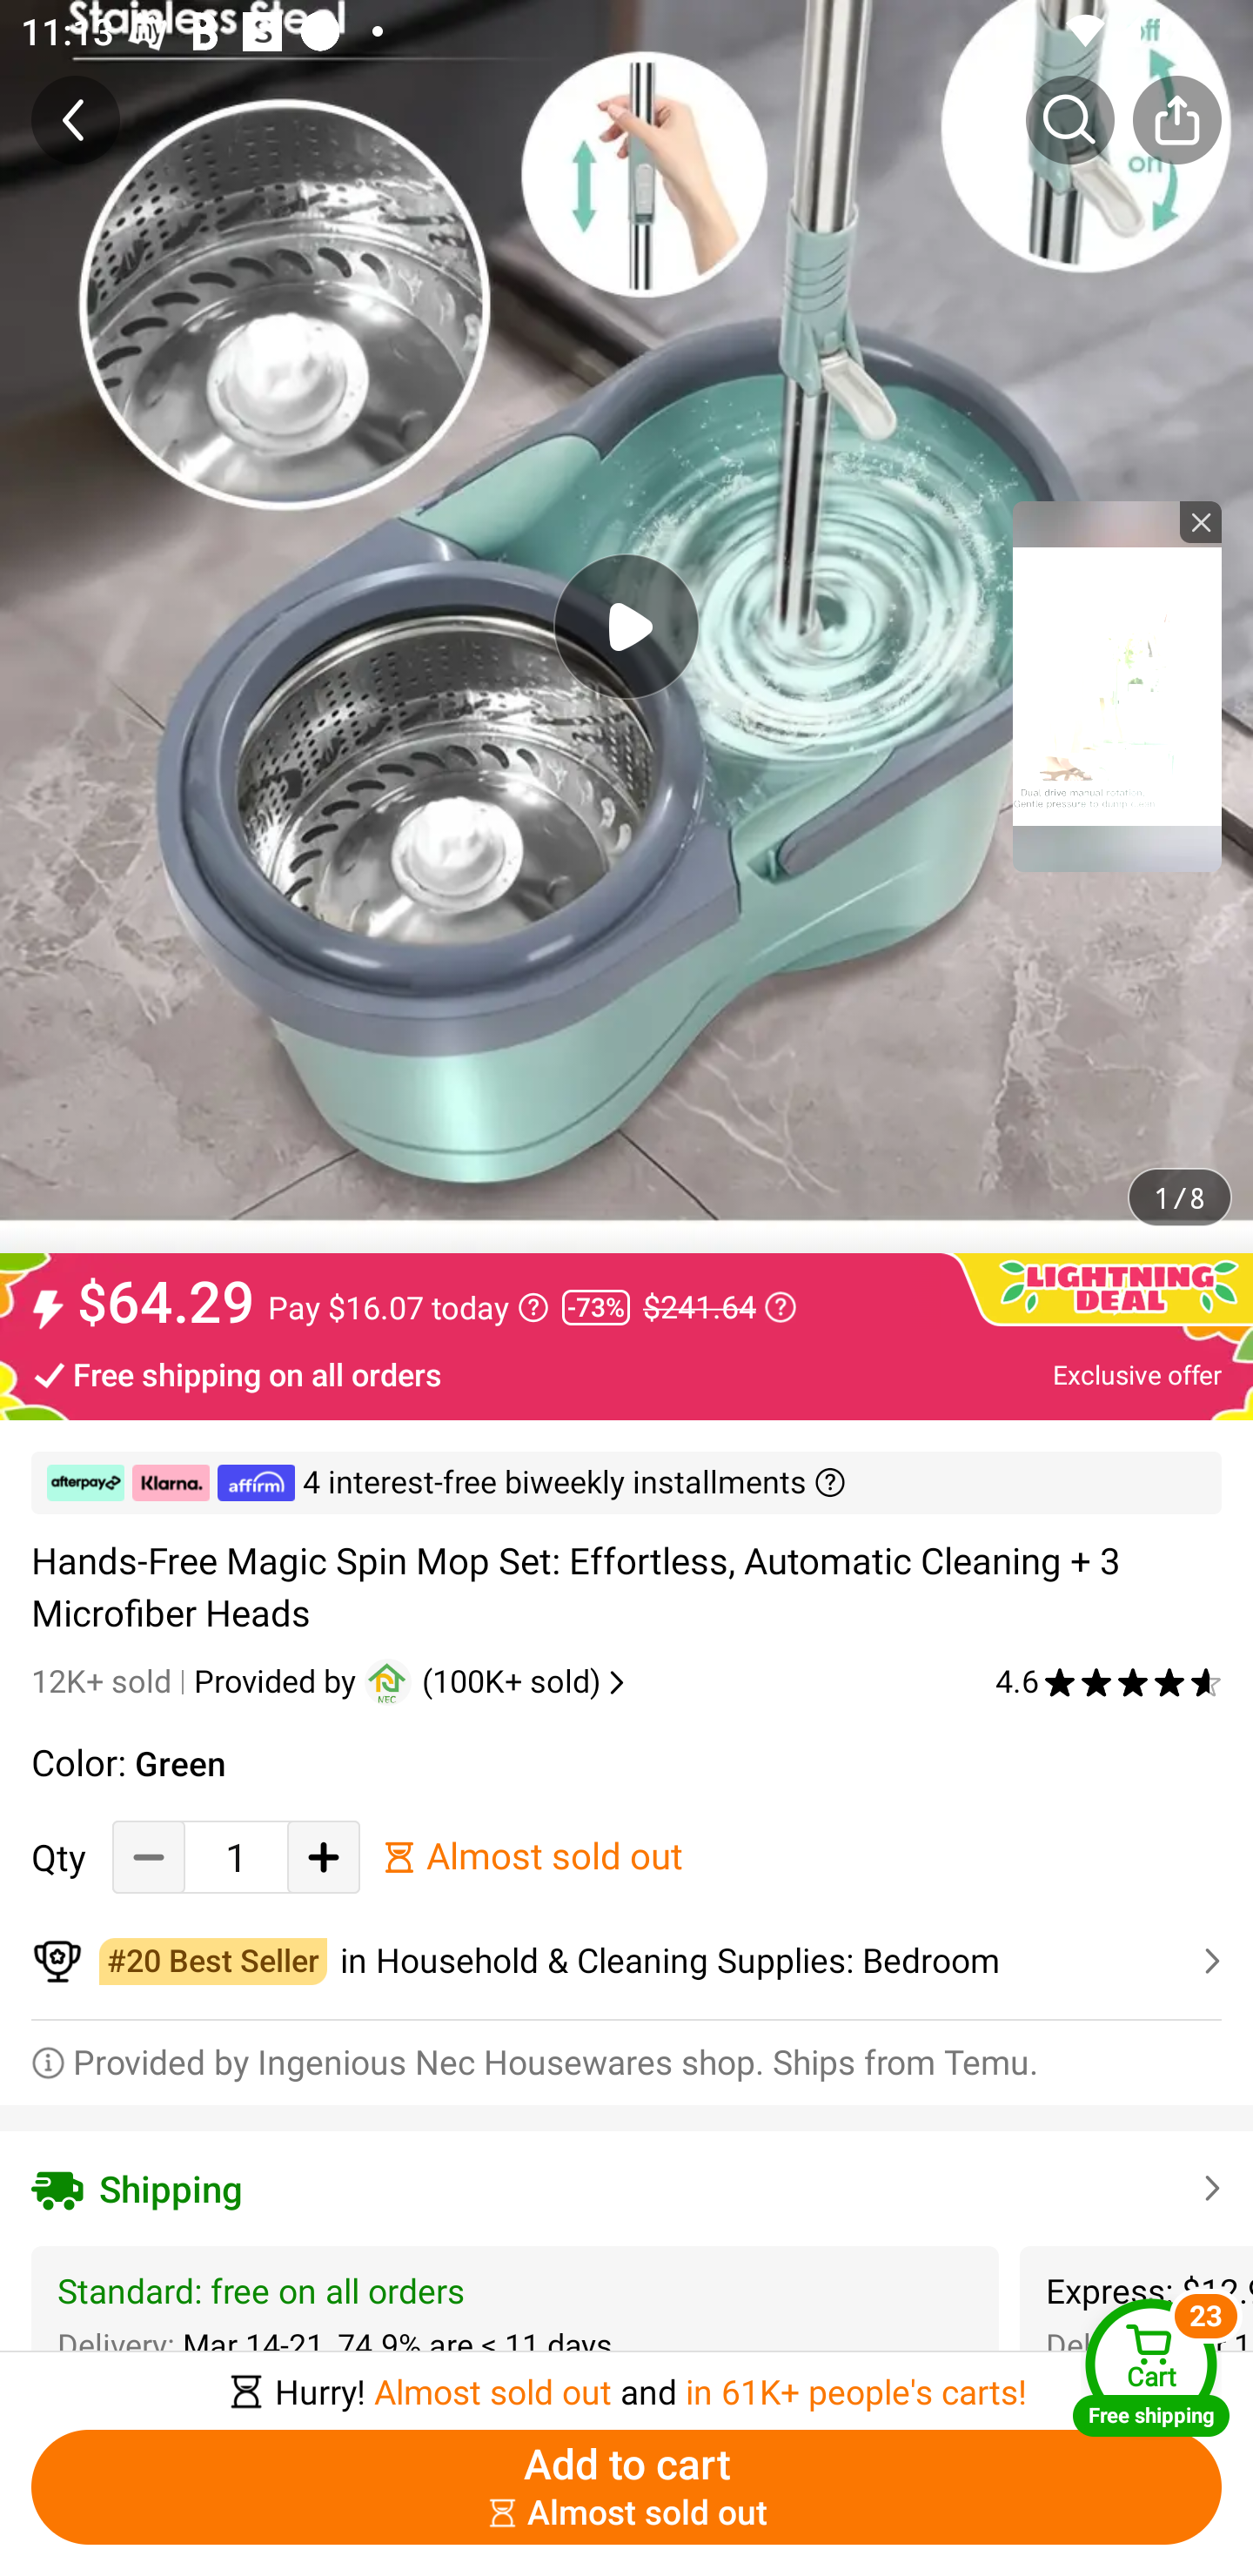 This screenshot has height=2576, width=1253. I want to click on Share, so click(1176, 119).